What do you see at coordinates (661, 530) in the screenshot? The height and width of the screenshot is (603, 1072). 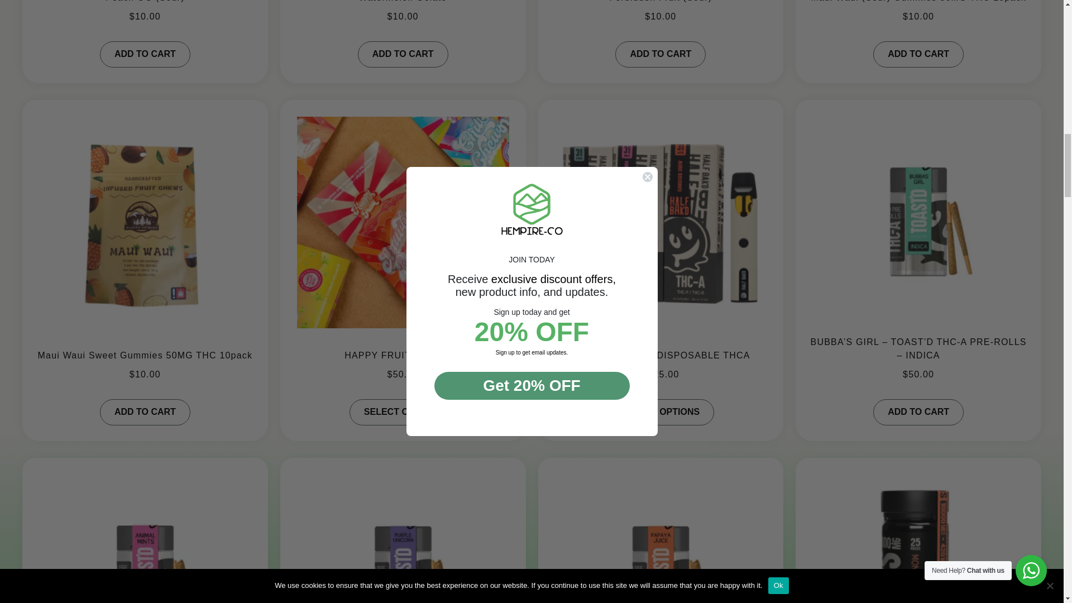 I see `Home 2023 17` at bounding box center [661, 530].